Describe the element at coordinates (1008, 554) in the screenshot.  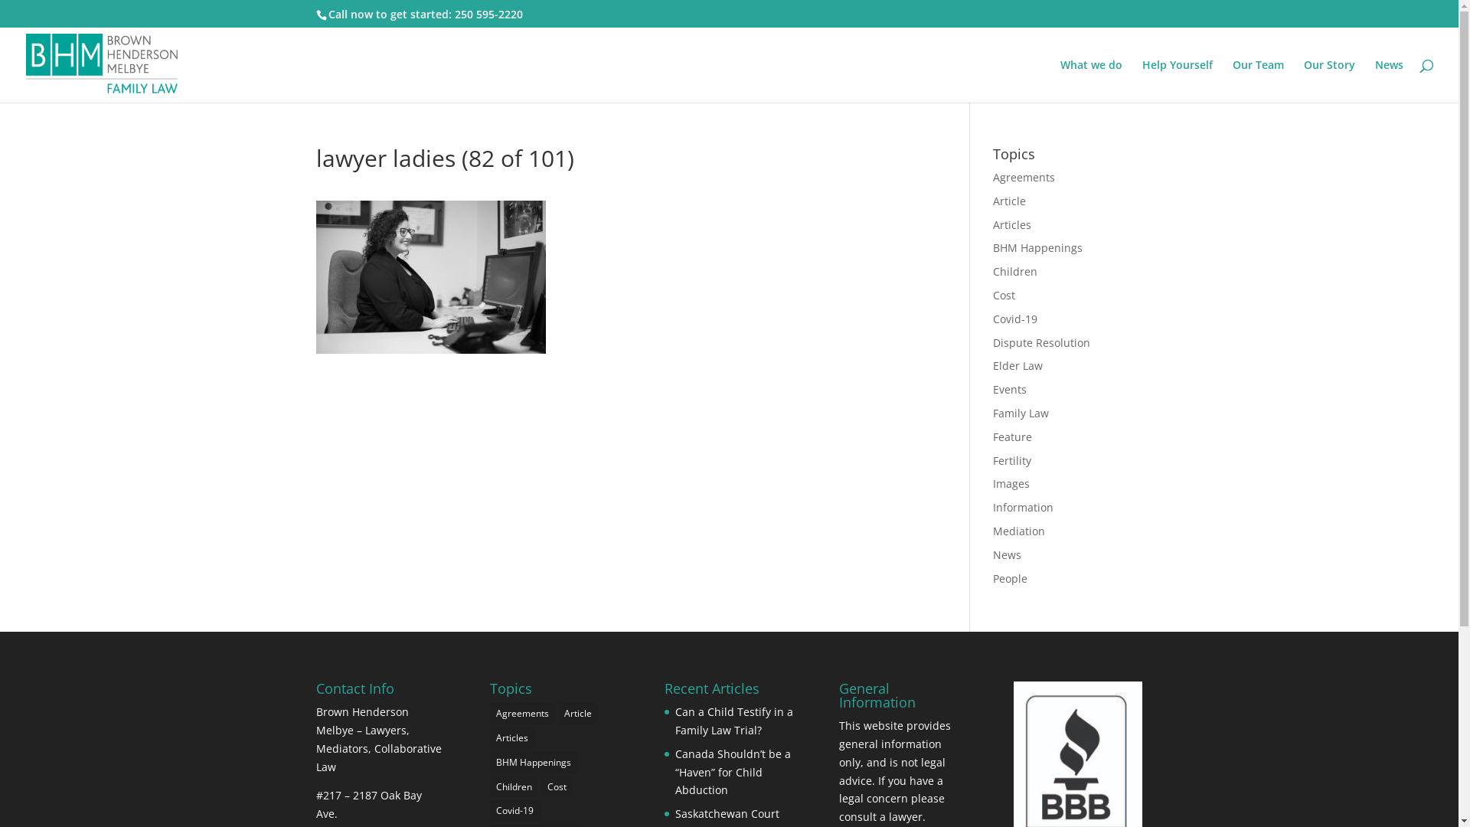
I see `News` at that location.